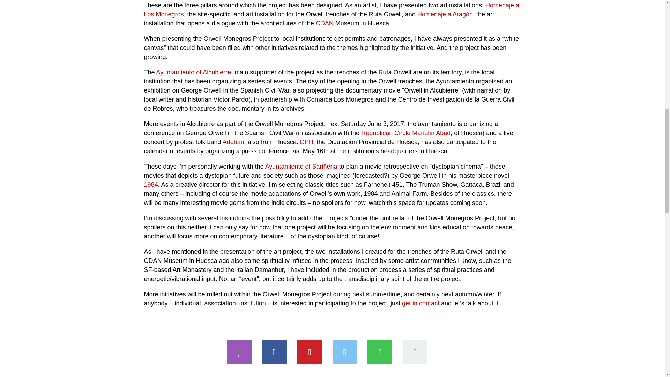  Describe the element at coordinates (239, 352) in the screenshot. I see `Like` at that location.